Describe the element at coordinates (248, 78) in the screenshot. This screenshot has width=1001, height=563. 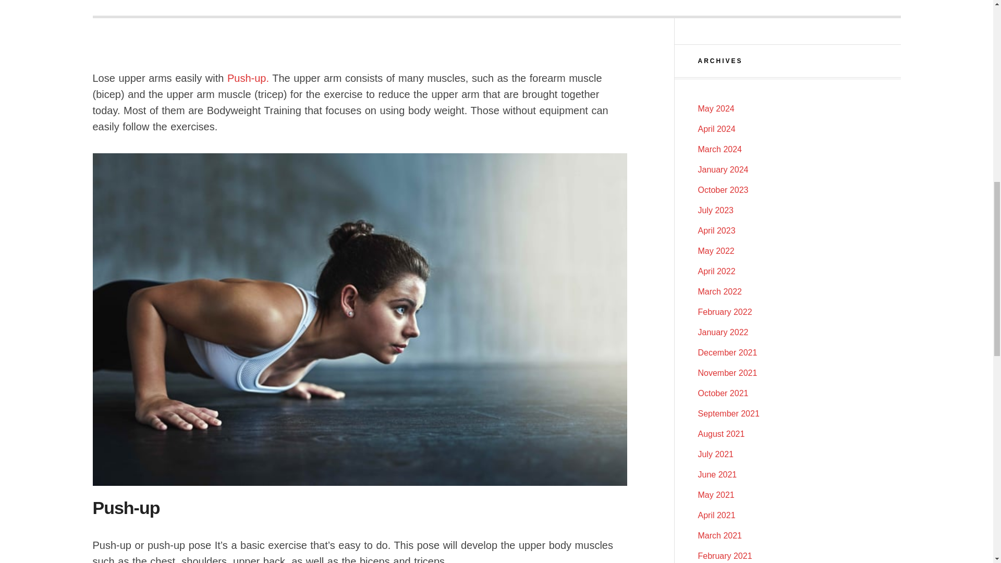
I see `Push-up.` at that location.